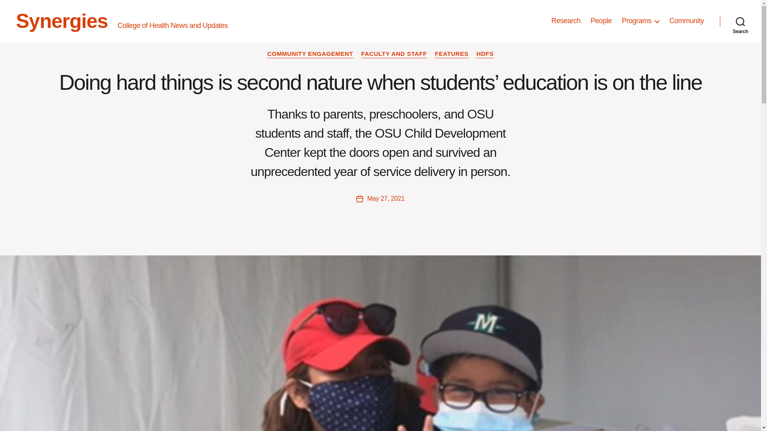  Describe the element at coordinates (640, 21) in the screenshot. I see `Programs` at that location.